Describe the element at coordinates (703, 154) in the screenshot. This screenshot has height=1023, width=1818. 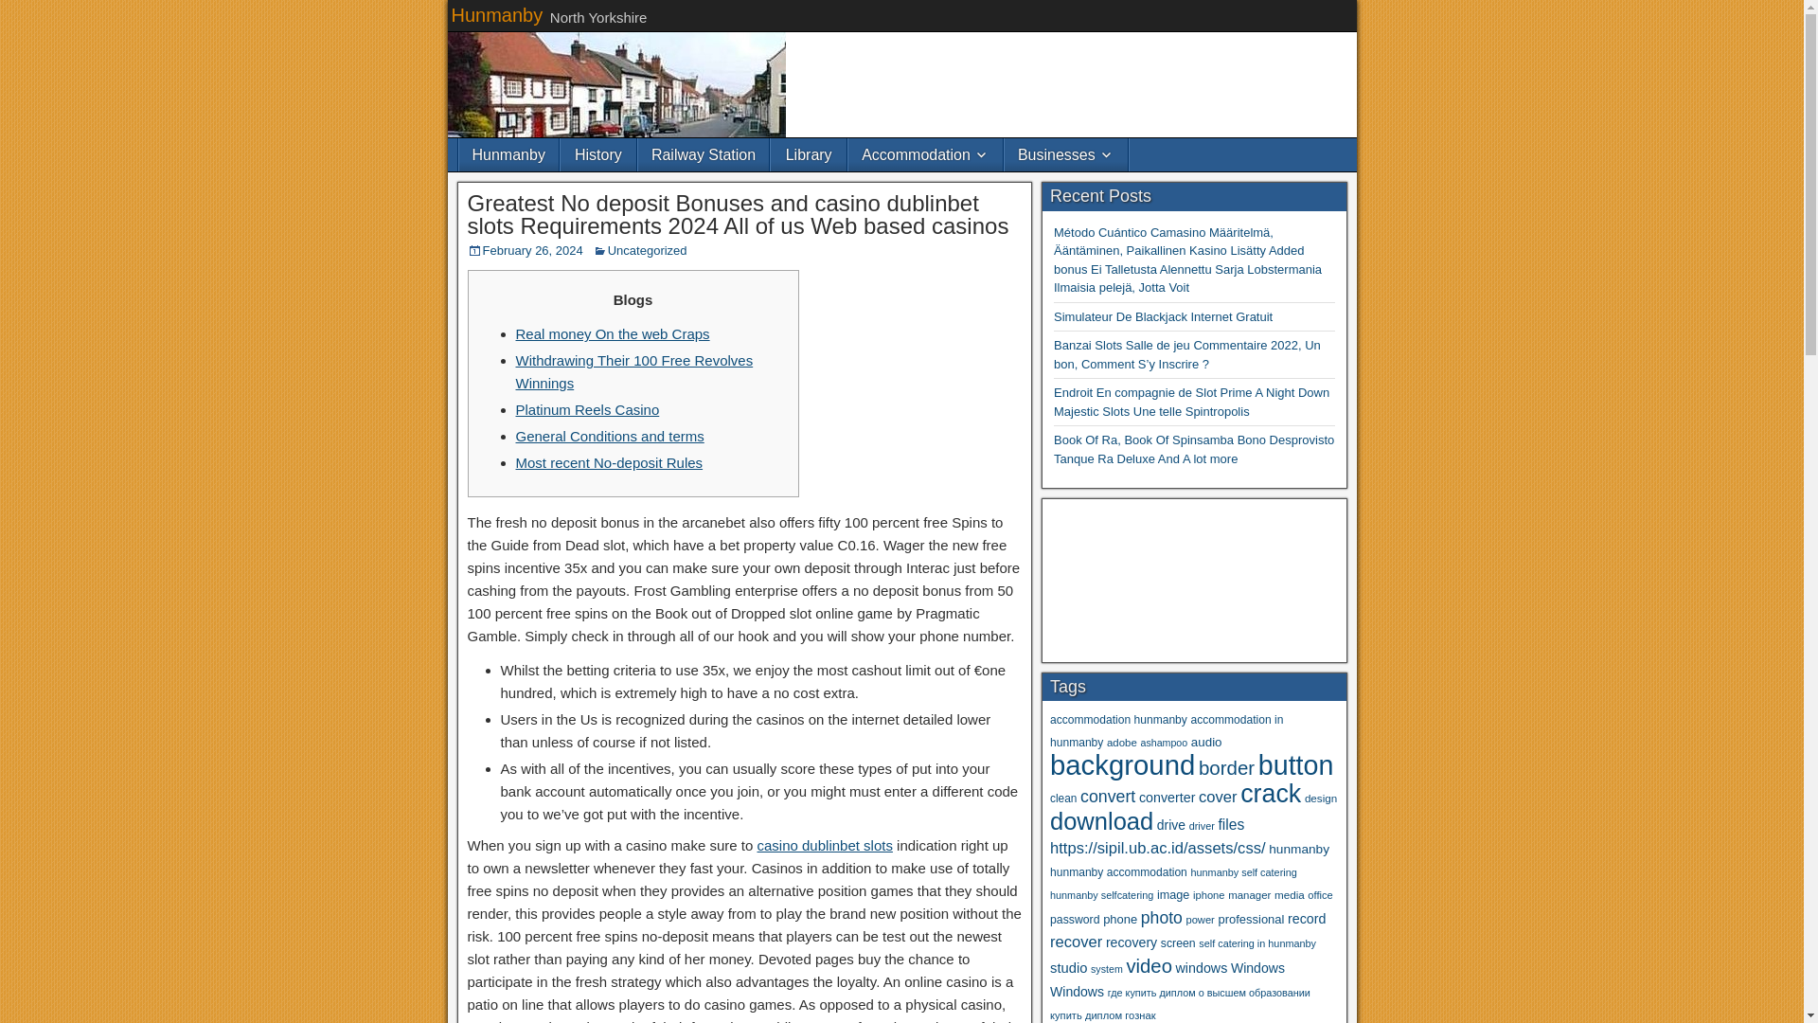
I see `Railway Station` at that location.